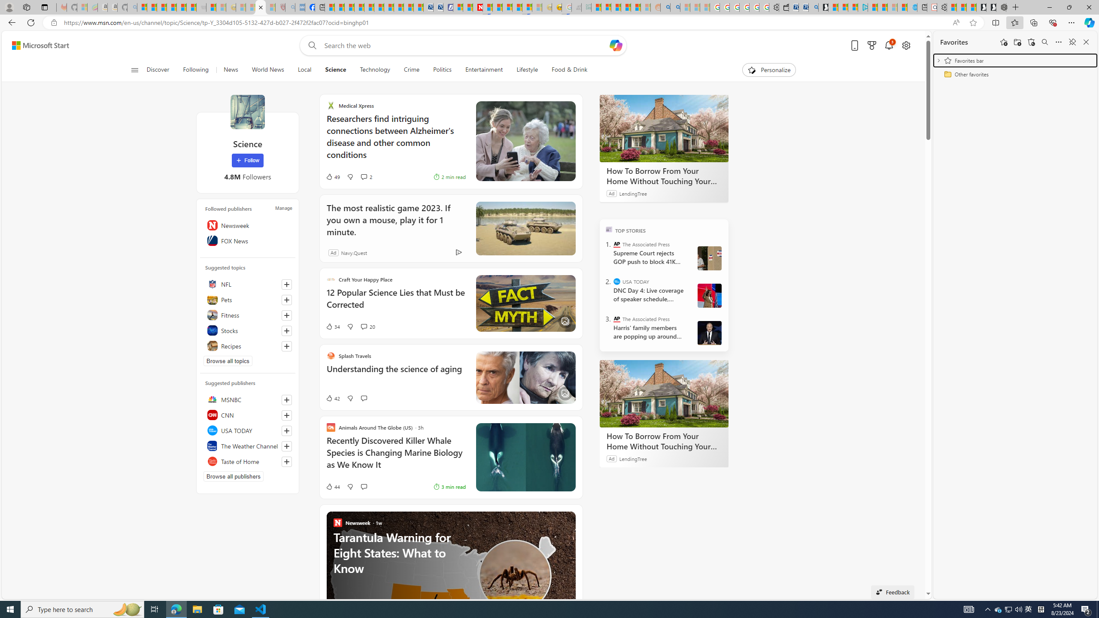  Describe the element at coordinates (181, 7) in the screenshot. I see `New Report Confirms 2023 Was Record Hot | Watch` at that location.